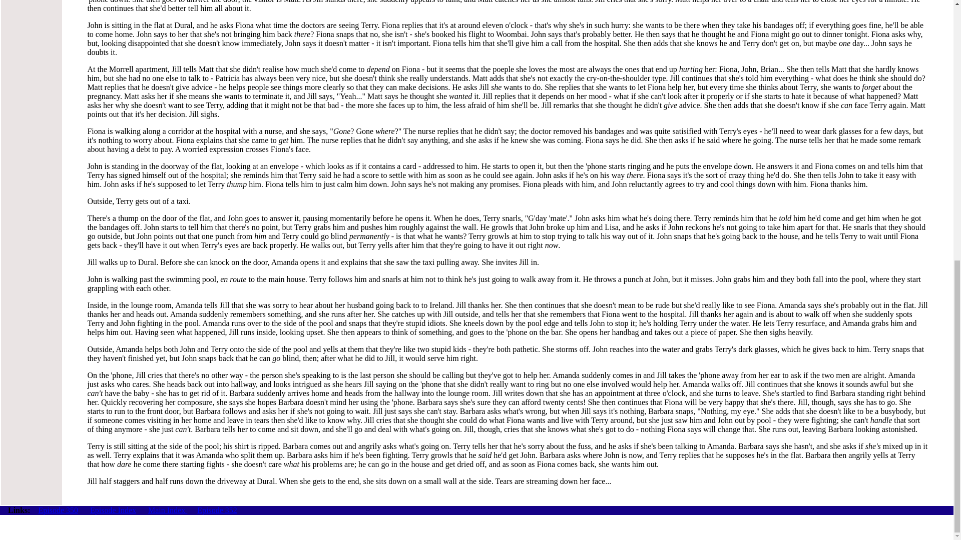  Describe the element at coordinates (167, 510) in the screenshot. I see `Main Index` at that location.